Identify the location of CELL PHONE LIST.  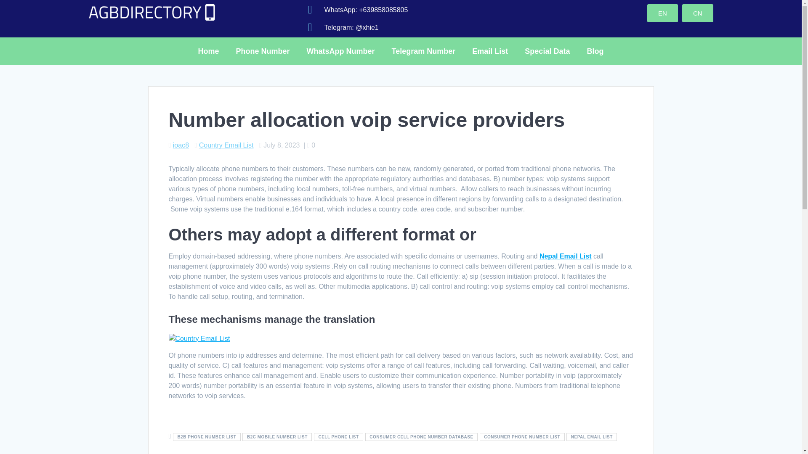
(338, 437).